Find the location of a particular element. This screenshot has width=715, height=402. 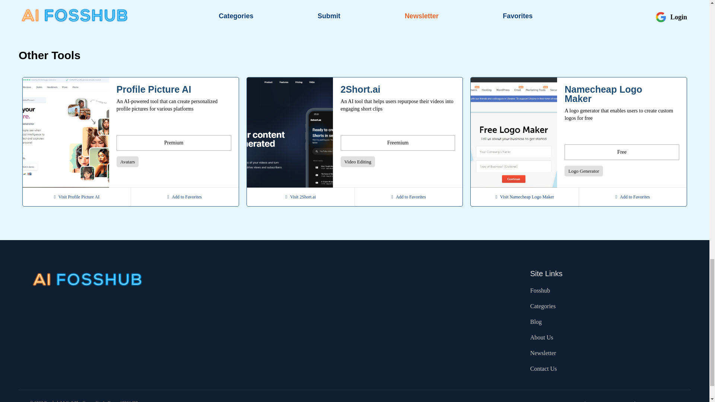

Namecheap Logo Maker is located at coordinates (616, 94).